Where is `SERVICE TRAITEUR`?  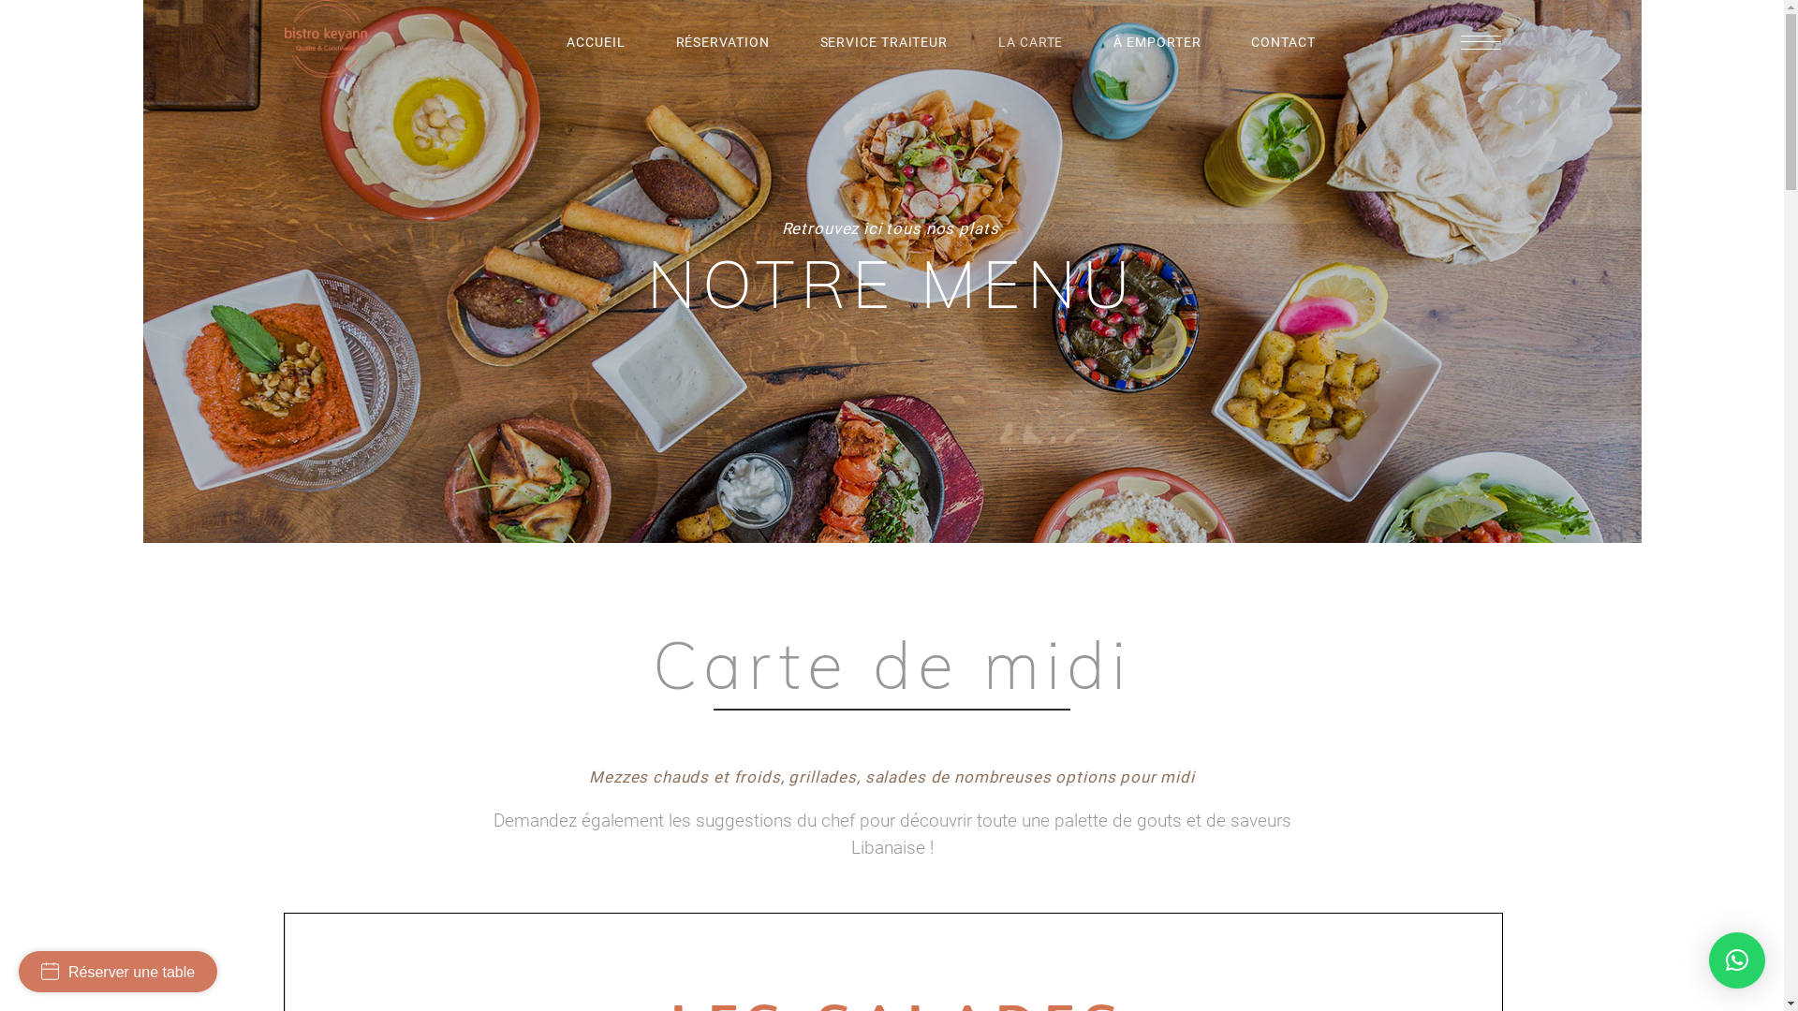 SERVICE TRAITEUR is located at coordinates (884, 42).